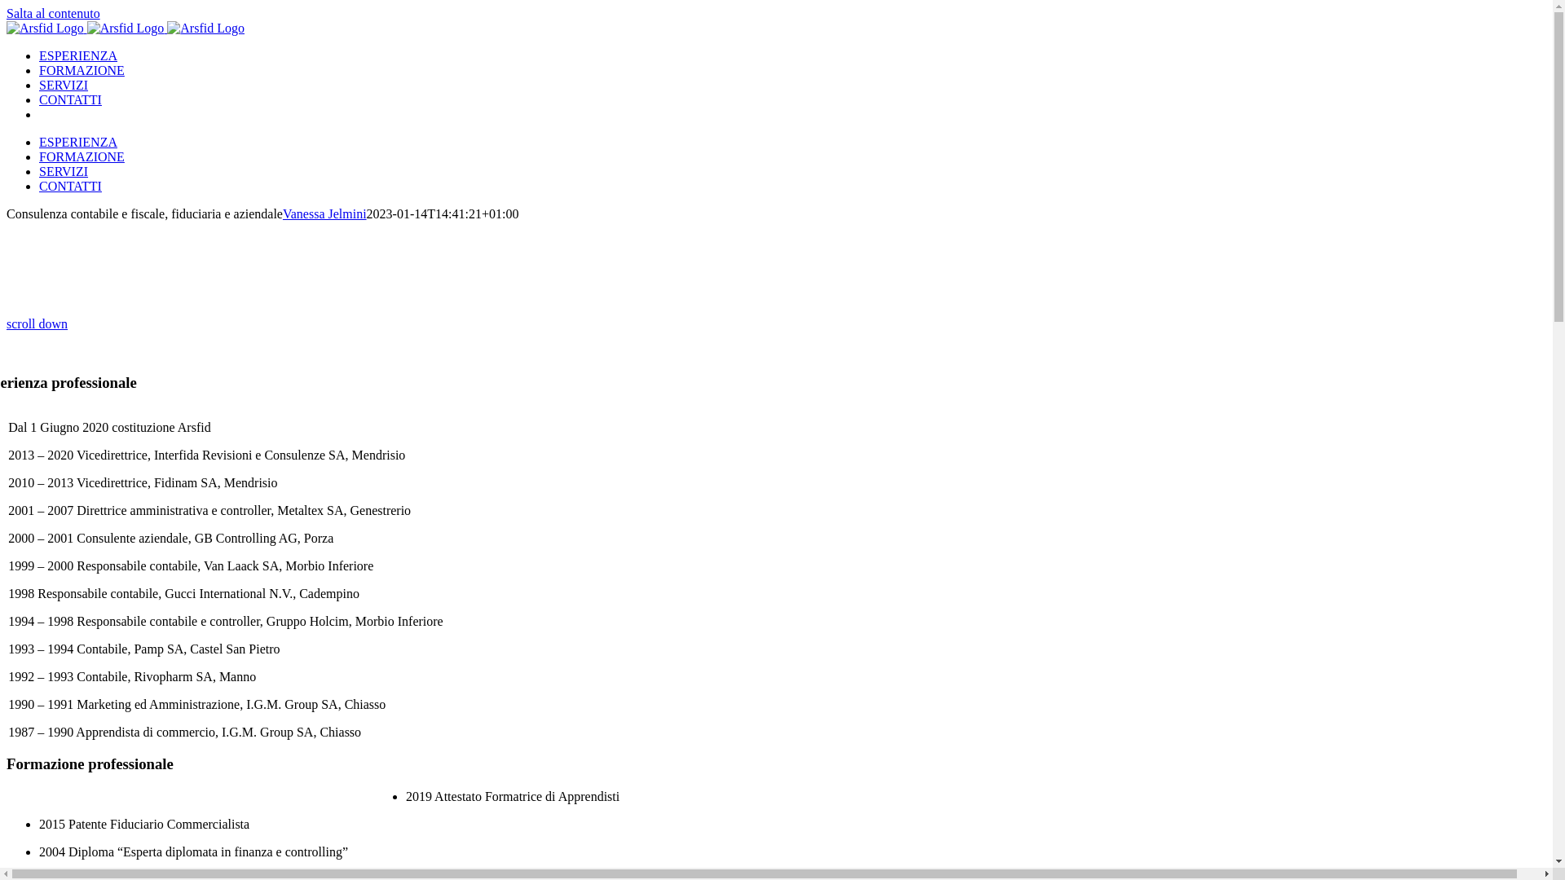 This screenshot has width=1565, height=880. Describe the element at coordinates (78, 55) in the screenshot. I see `ESPERIENZA` at that location.